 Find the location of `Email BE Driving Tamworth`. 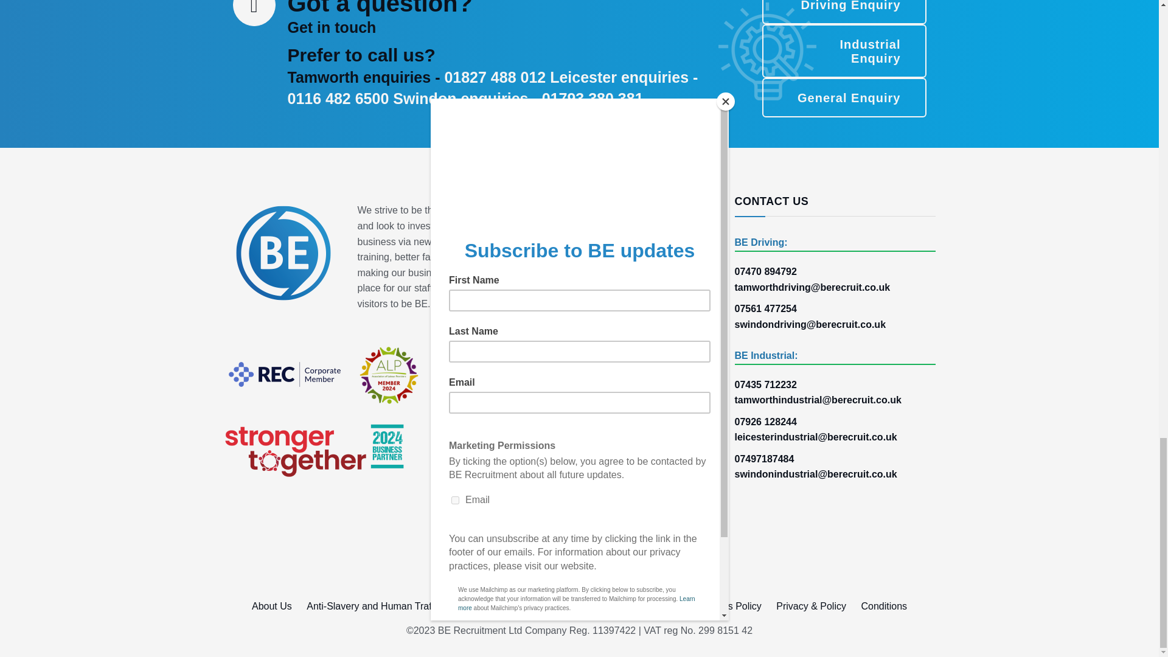

Email BE Driving Tamworth is located at coordinates (835, 288).